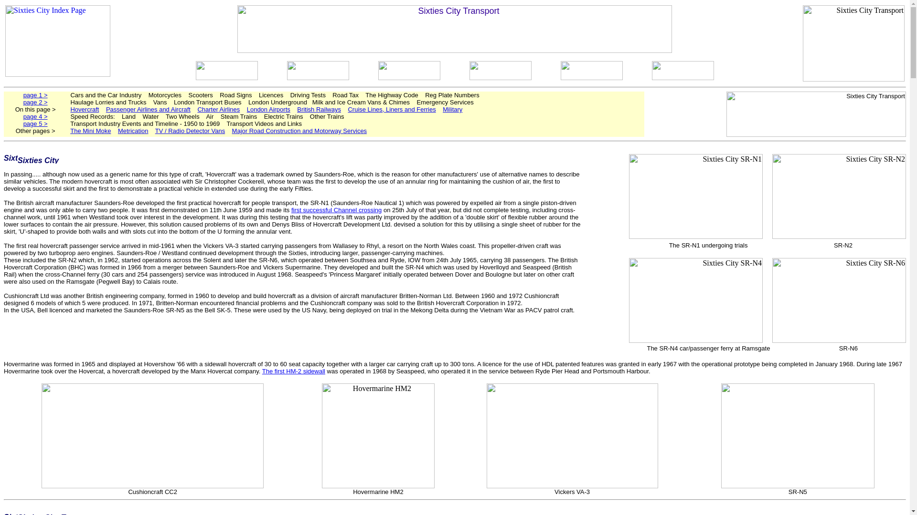 This screenshot has height=515, width=917. I want to click on British Railways, so click(319, 109).